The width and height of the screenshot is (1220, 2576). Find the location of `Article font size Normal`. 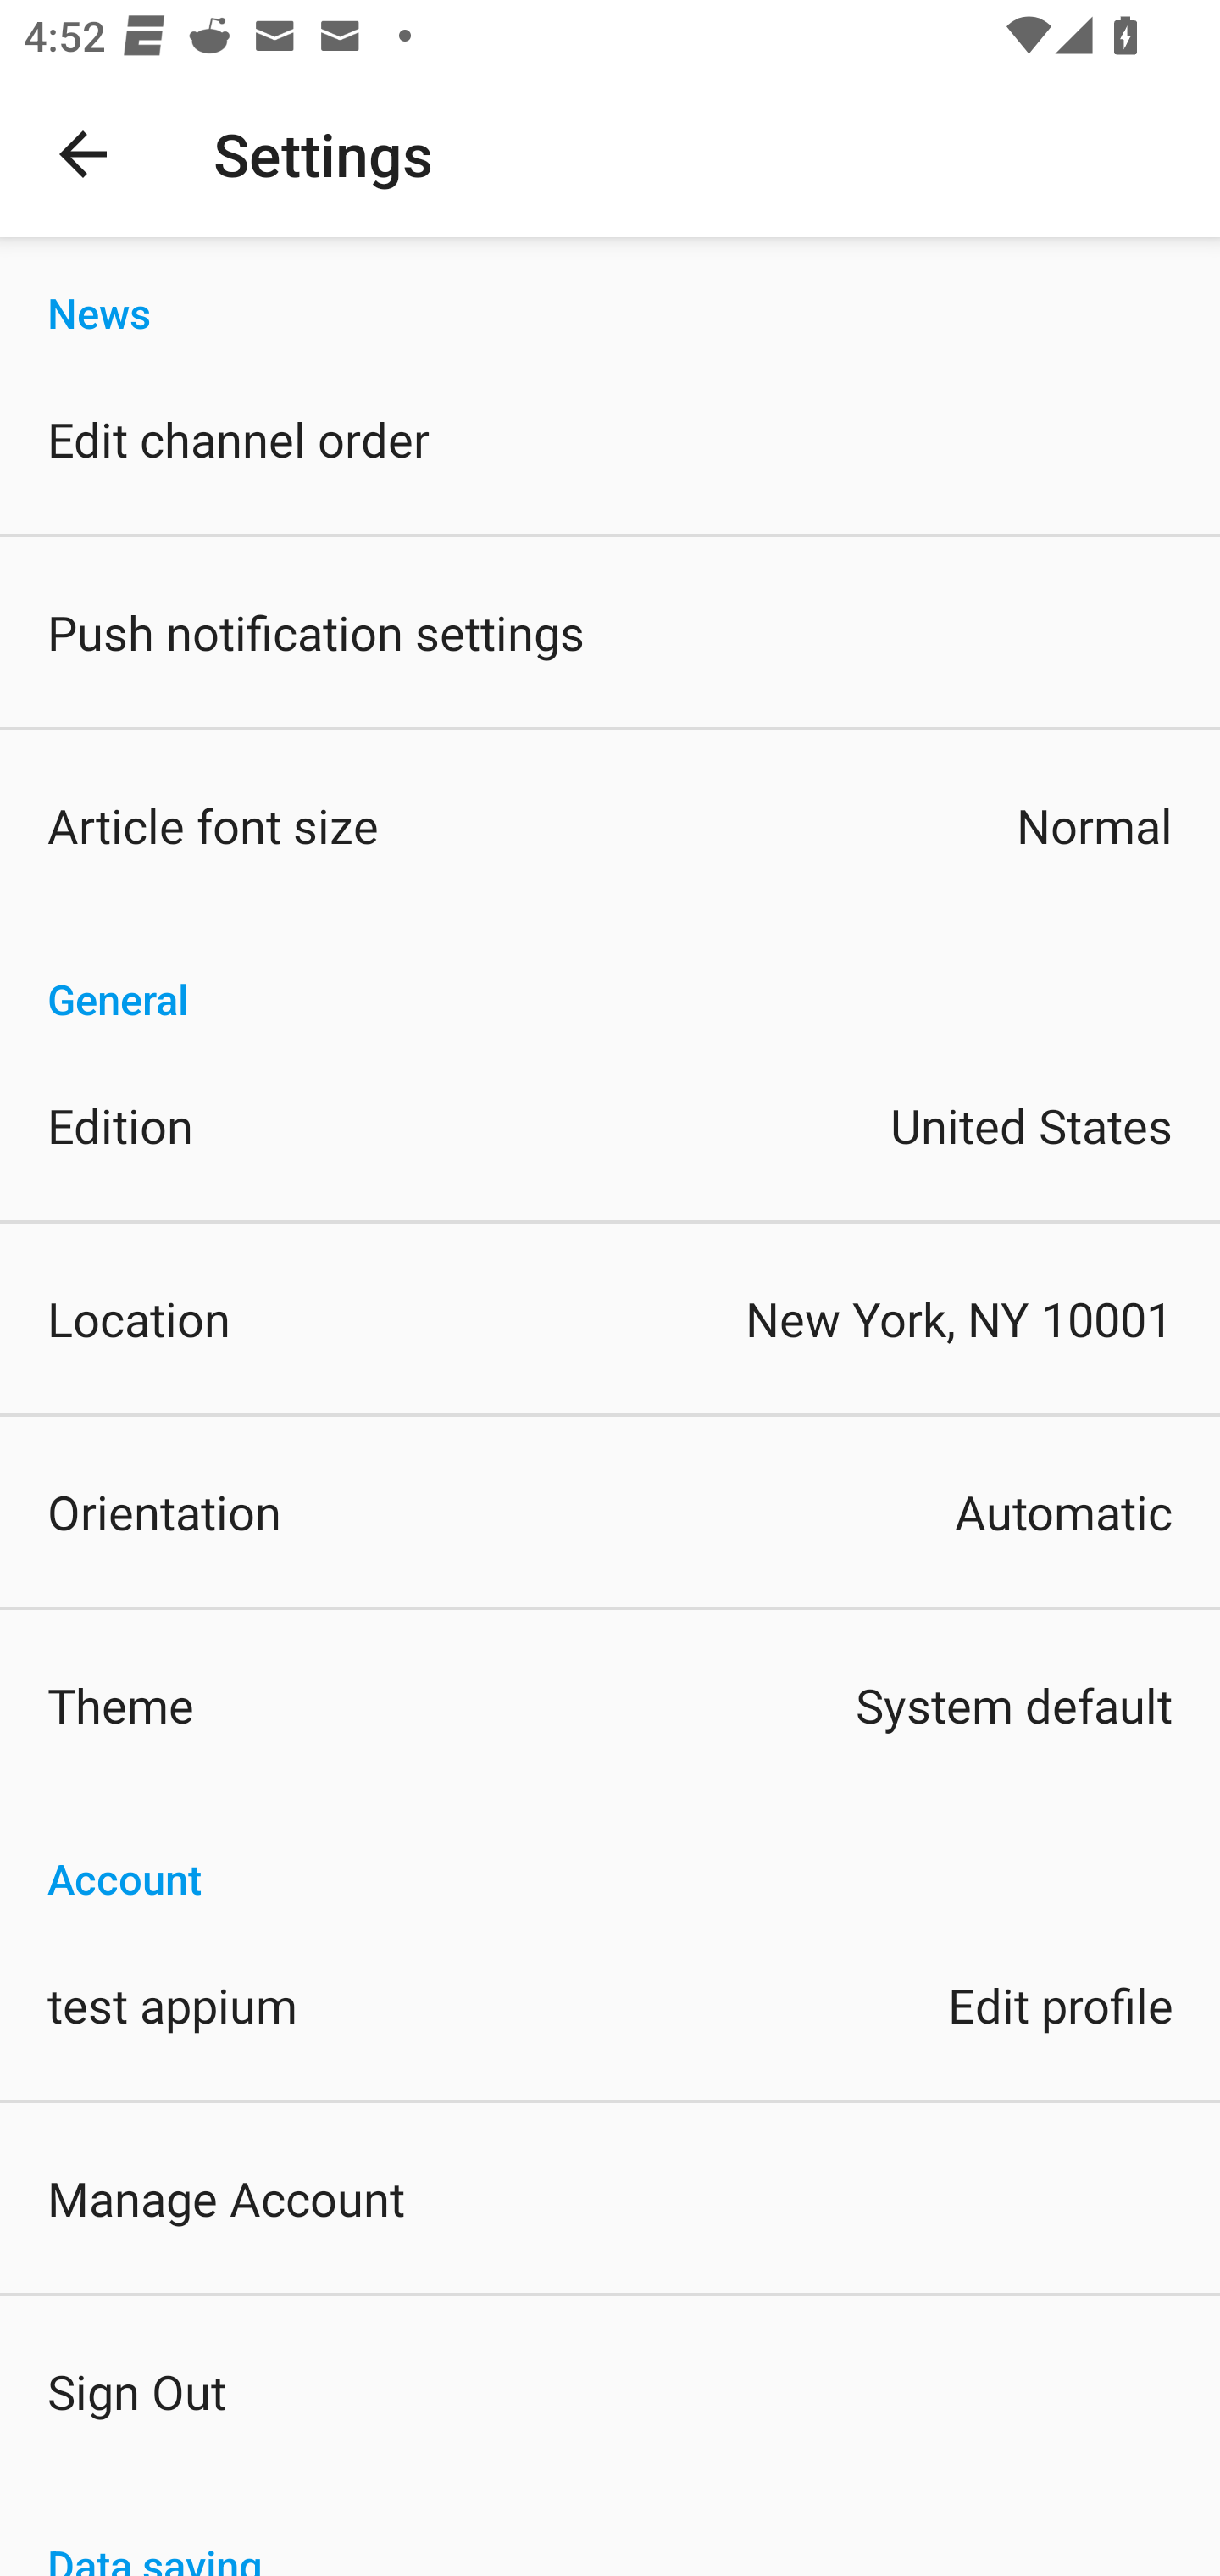

Article font size Normal is located at coordinates (610, 825).